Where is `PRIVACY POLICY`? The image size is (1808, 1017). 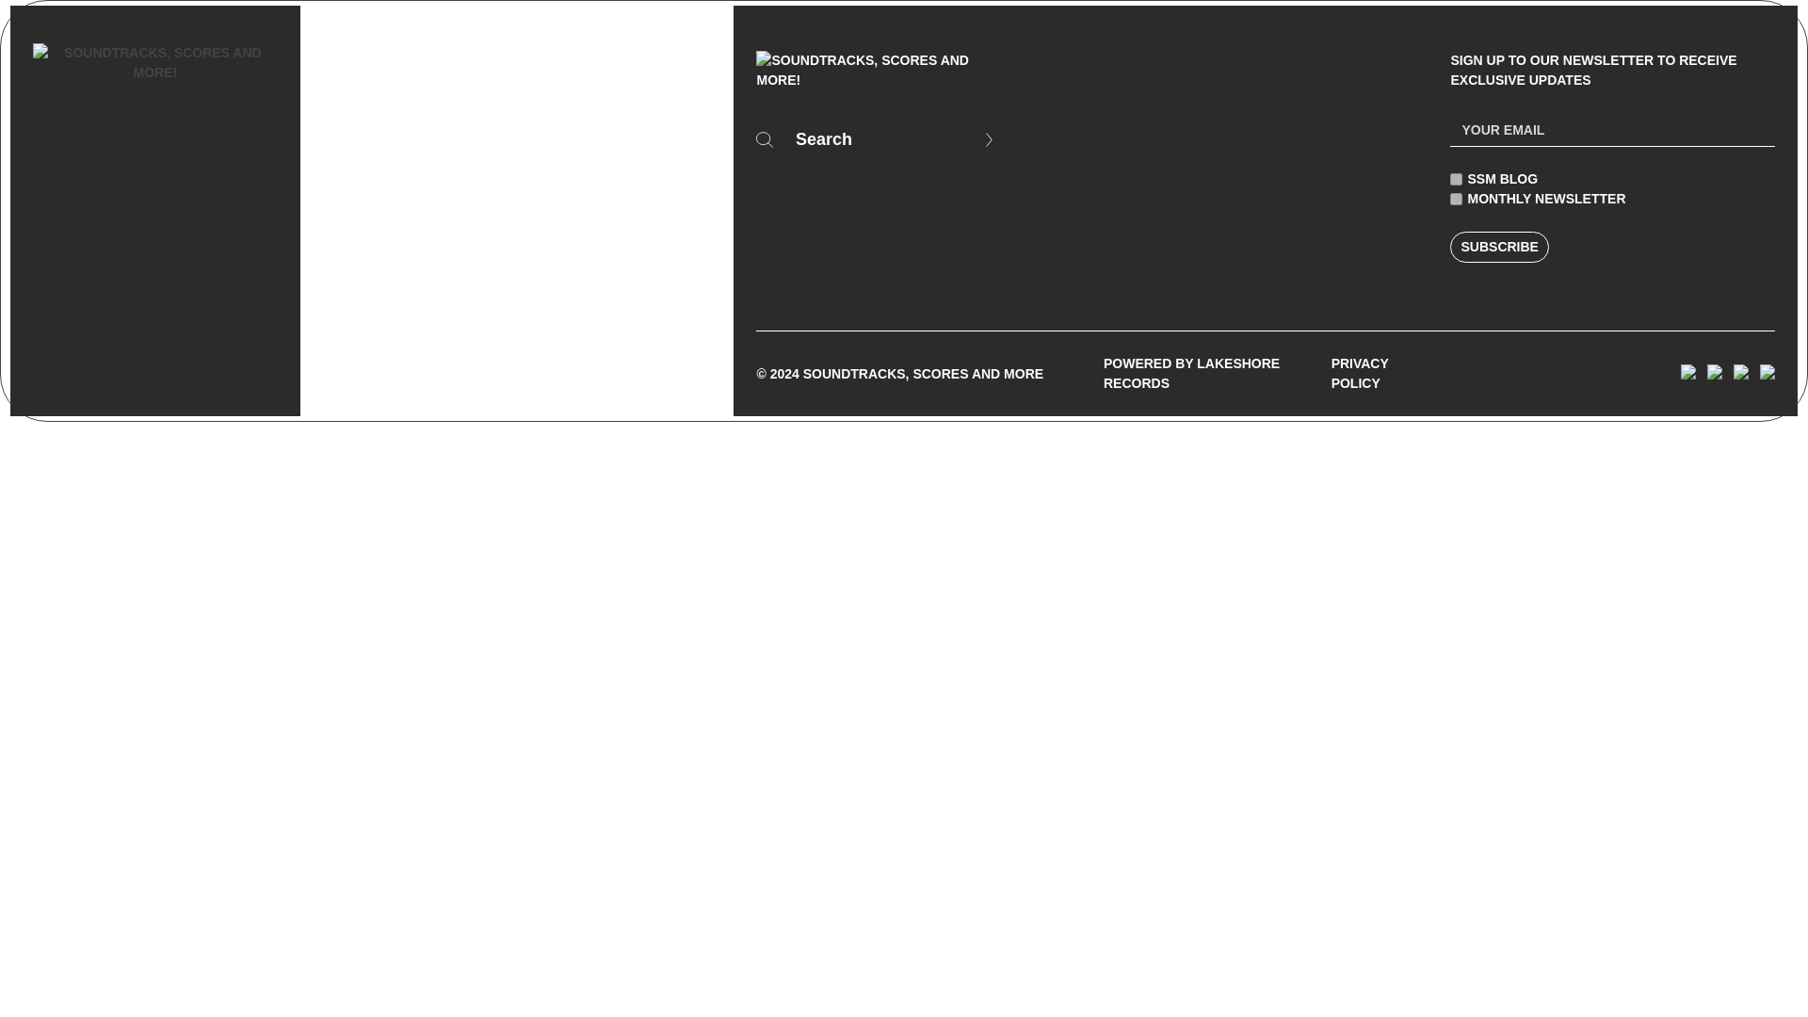
PRIVACY POLICY is located at coordinates (1379, 373).